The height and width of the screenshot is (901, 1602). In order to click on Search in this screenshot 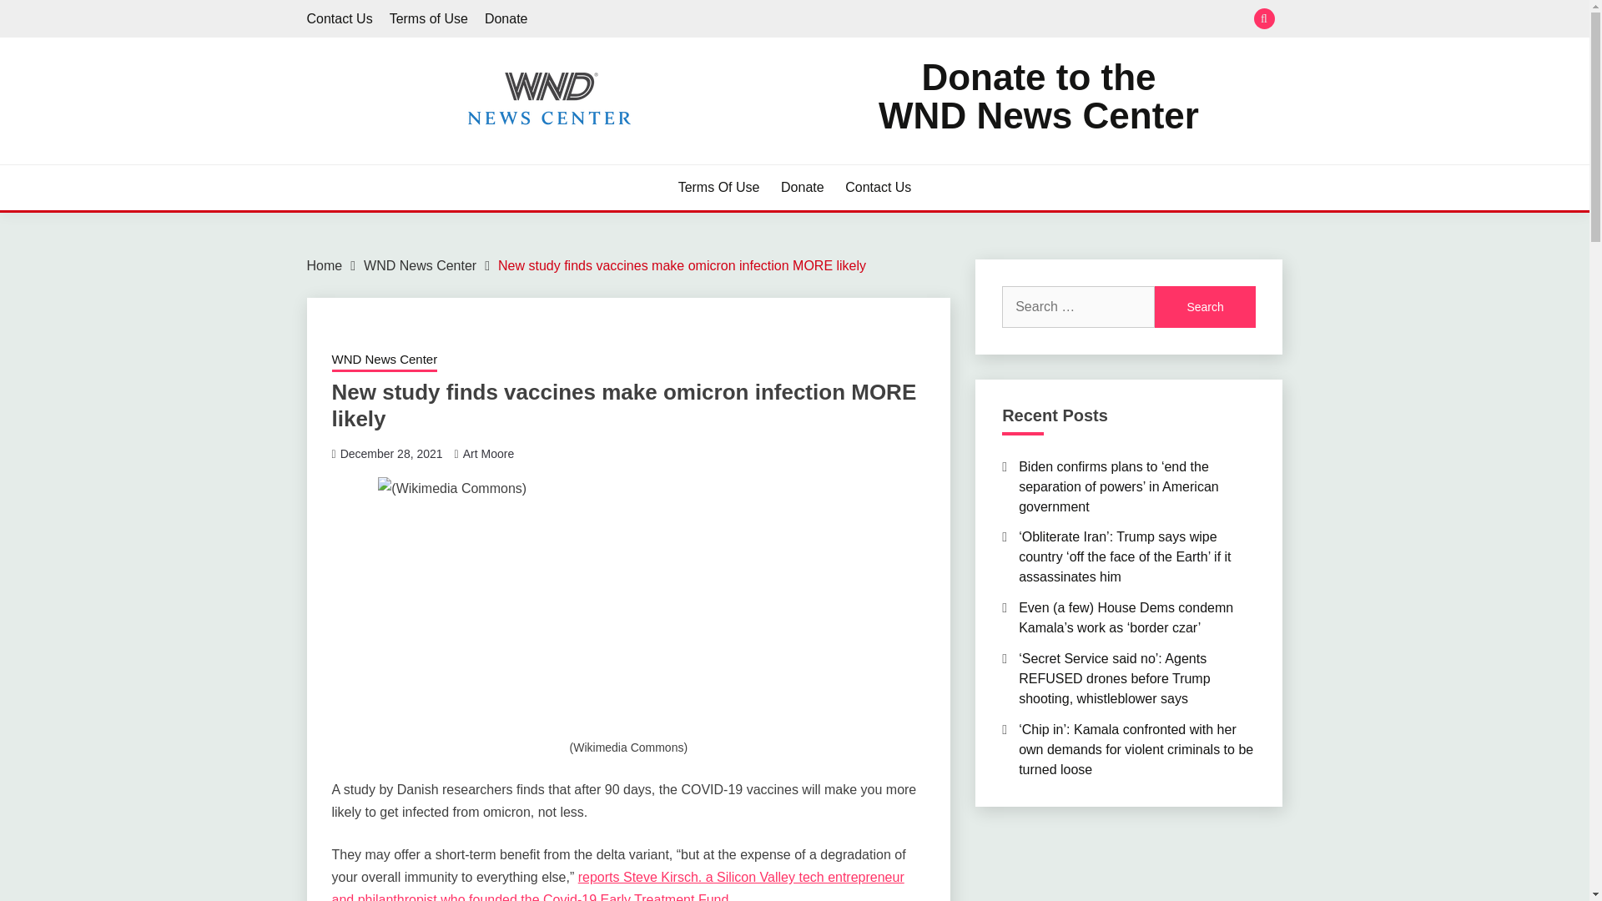, I will do `click(340, 18)`.